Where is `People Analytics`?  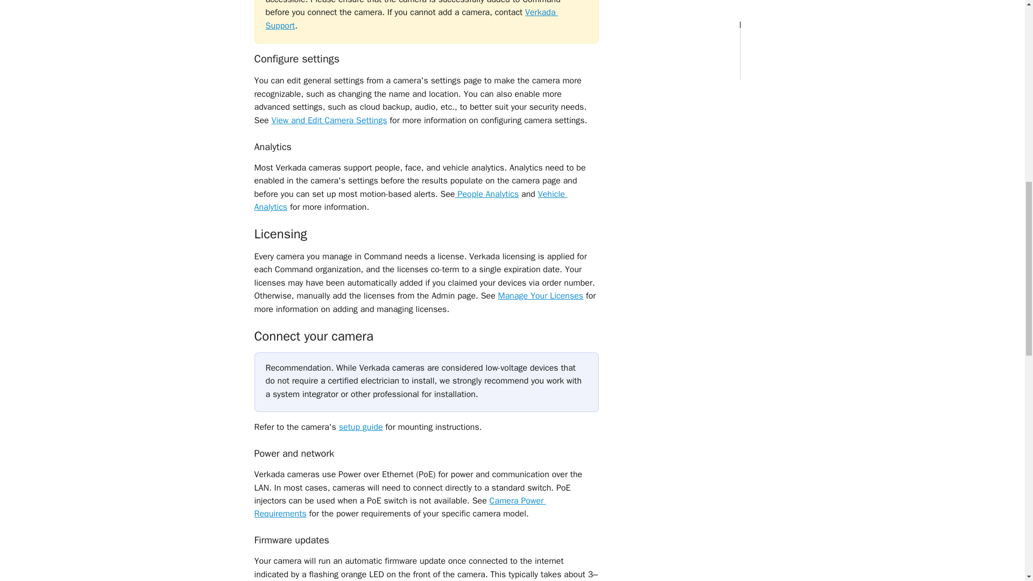 People Analytics is located at coordinates (487, 194).